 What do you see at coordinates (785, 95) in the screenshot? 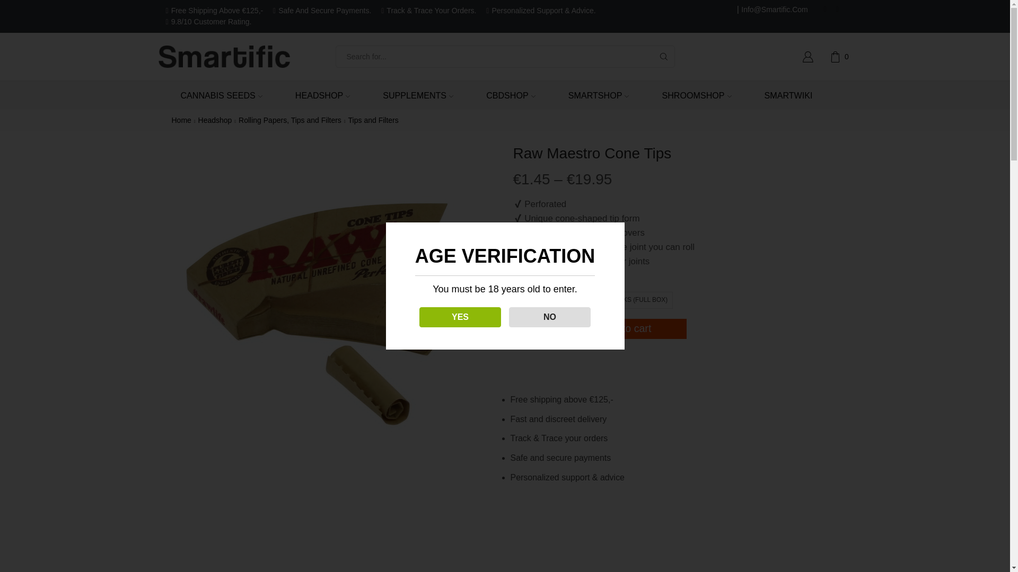
I see `SMARTWIKI` at bounding box center [785, 95].